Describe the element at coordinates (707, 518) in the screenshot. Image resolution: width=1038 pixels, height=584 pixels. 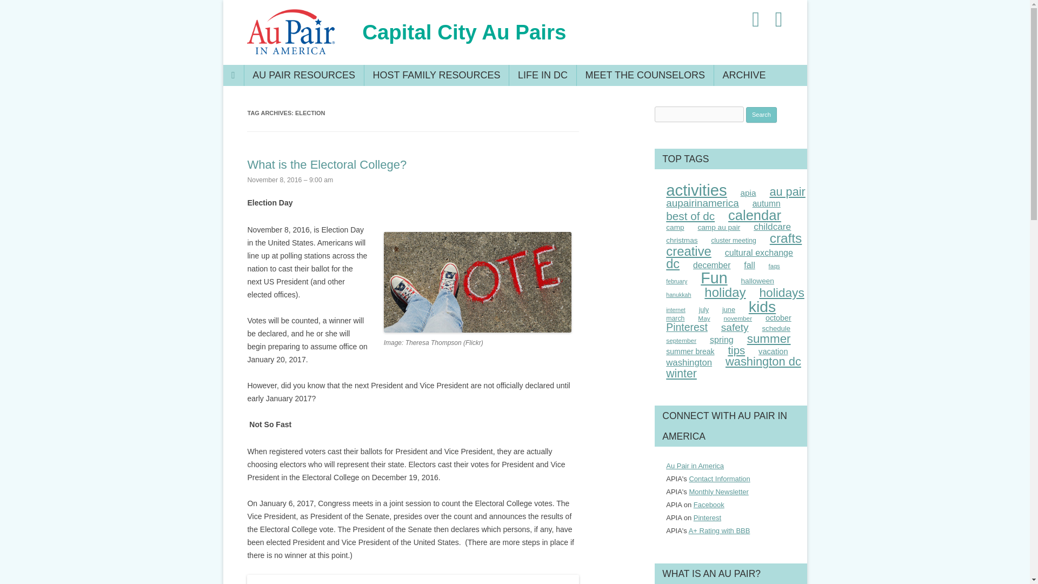
I see `Pinterest APIA Kids Site` at that location.